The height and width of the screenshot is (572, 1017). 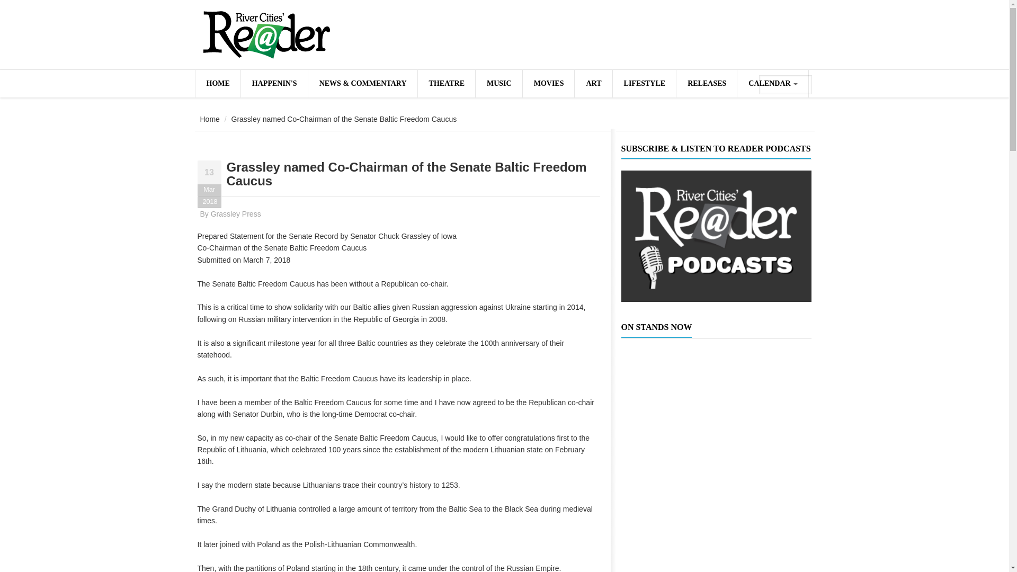 I want to click on Home page, so click(x=217, y=83).